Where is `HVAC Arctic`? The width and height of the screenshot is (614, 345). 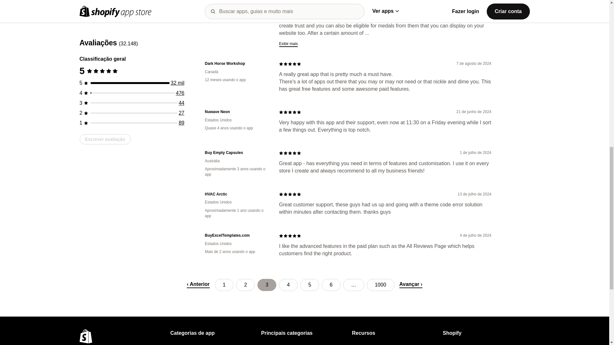
HVAC Arctic is located at coordinates (237, 194).